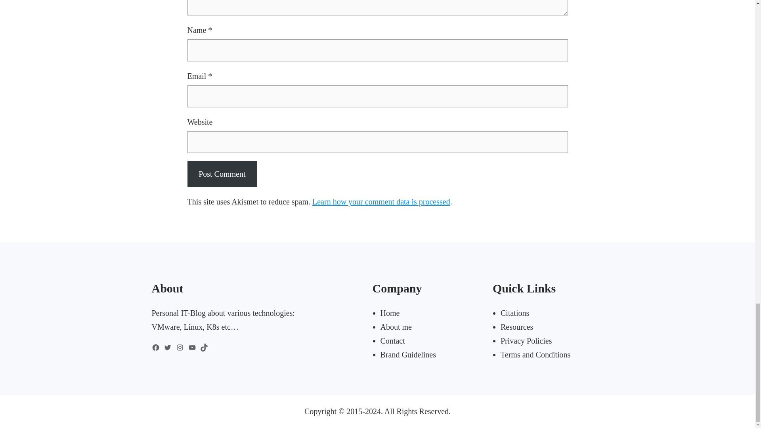  Describe the element at coordinates (180, 347) in the screenshot. I see `Instagram` at that location.